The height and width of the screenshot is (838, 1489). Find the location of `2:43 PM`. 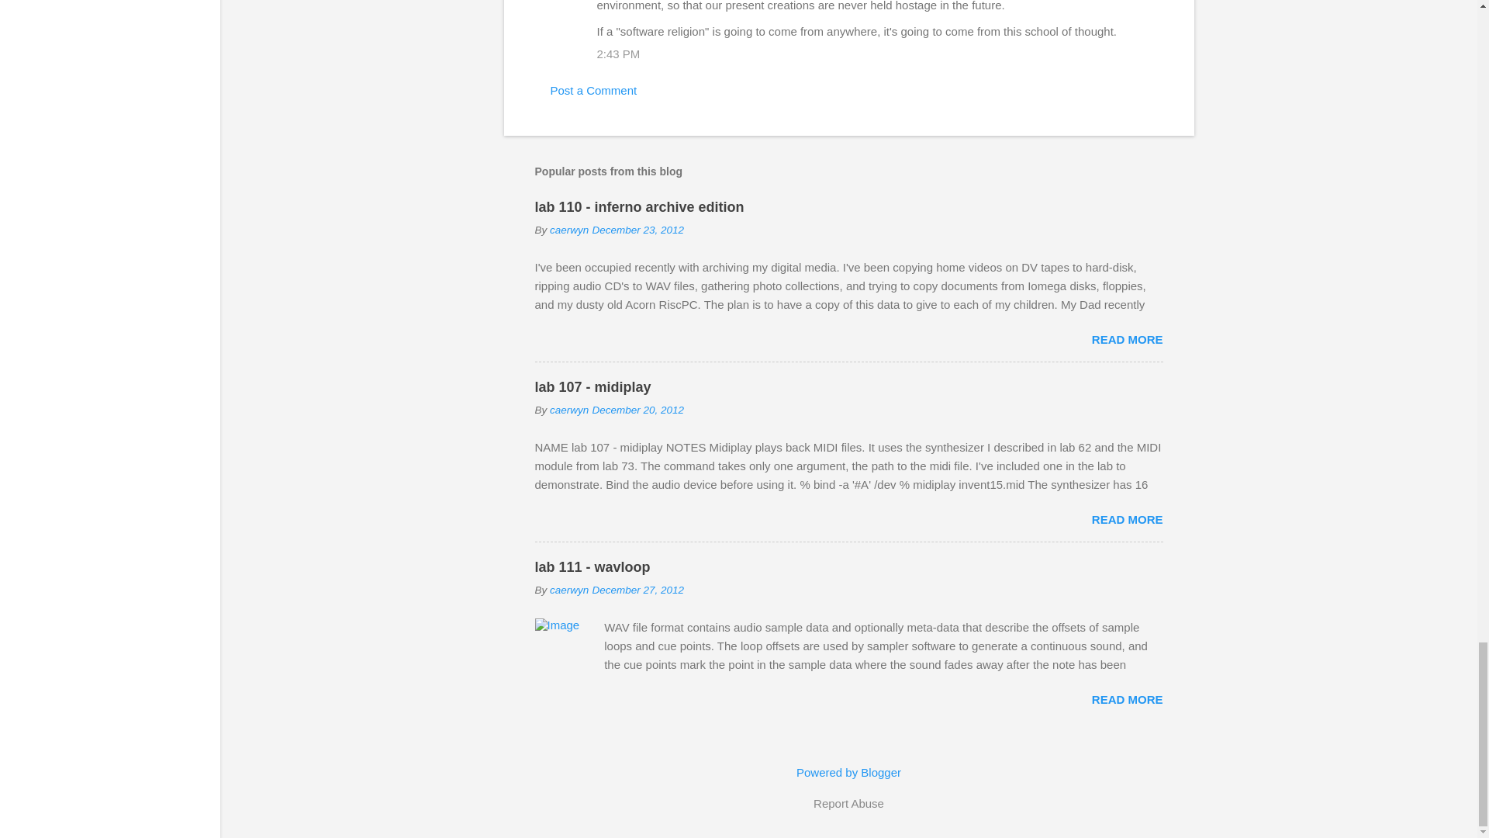

2:43 PM is located at coordinates (618, 53).